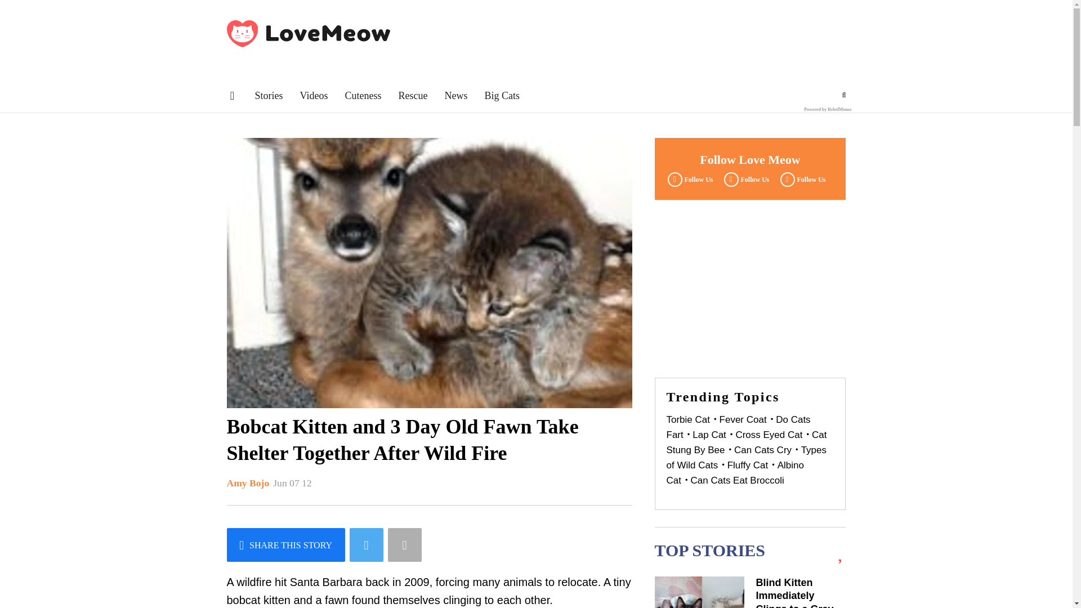  What do you see at coordinates (745, 179) in the screenshot?
I see `Twitter` at bounding box center [745, 179].